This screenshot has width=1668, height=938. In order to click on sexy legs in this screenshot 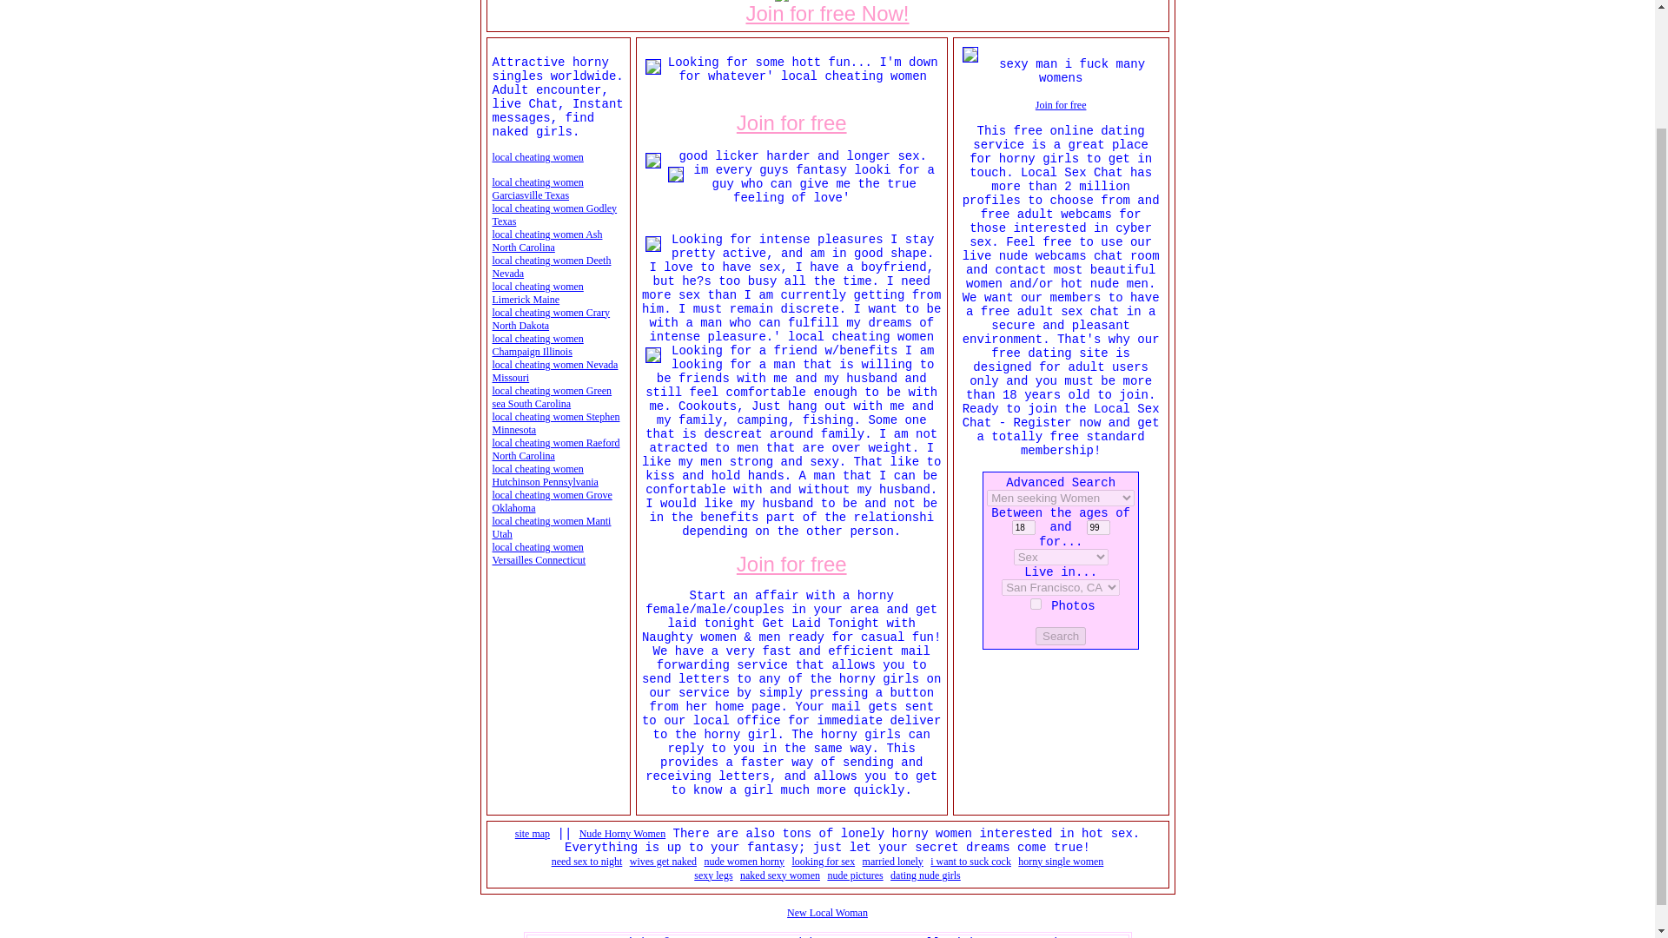, I will do `click(712, 875)`.